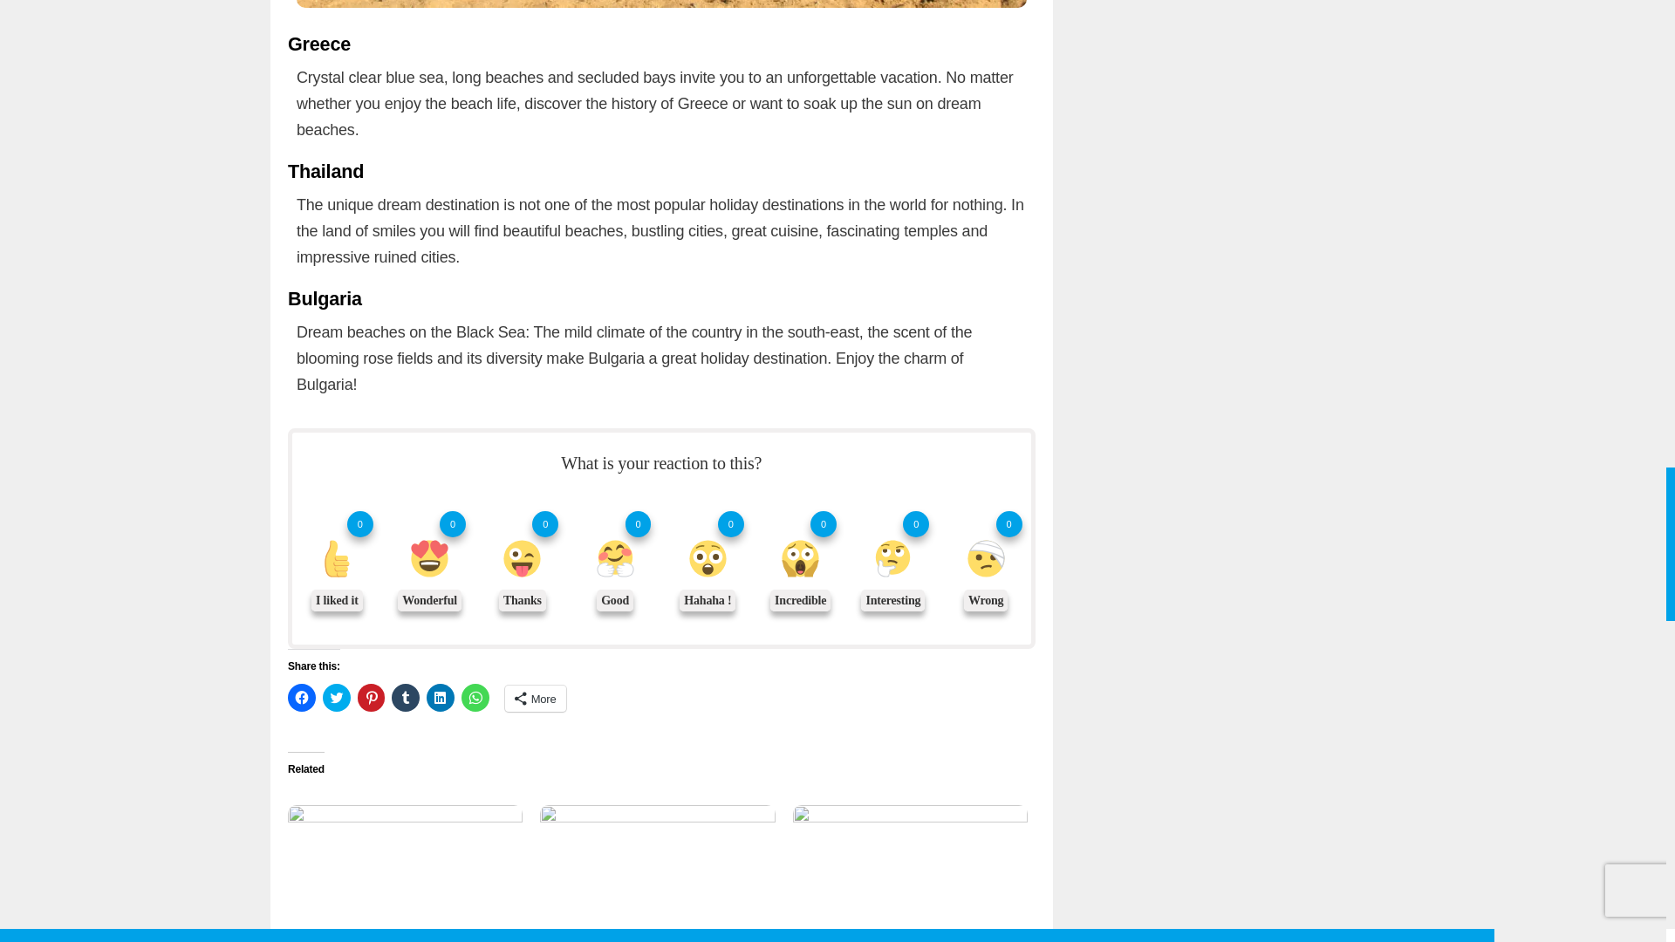 The height and width of the screenshot is (942, 1675). I want to click on 2 Travel Destinations That Are Suitable For Families In 2021, so click(656, 872).